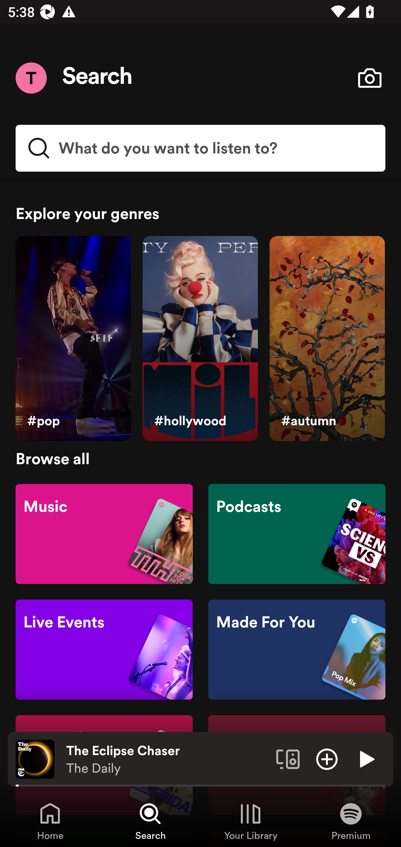 The height and width of the screenshot is (847, 401). I want to click on Connect to a device. Opens the devices menu, so click(288, 759).